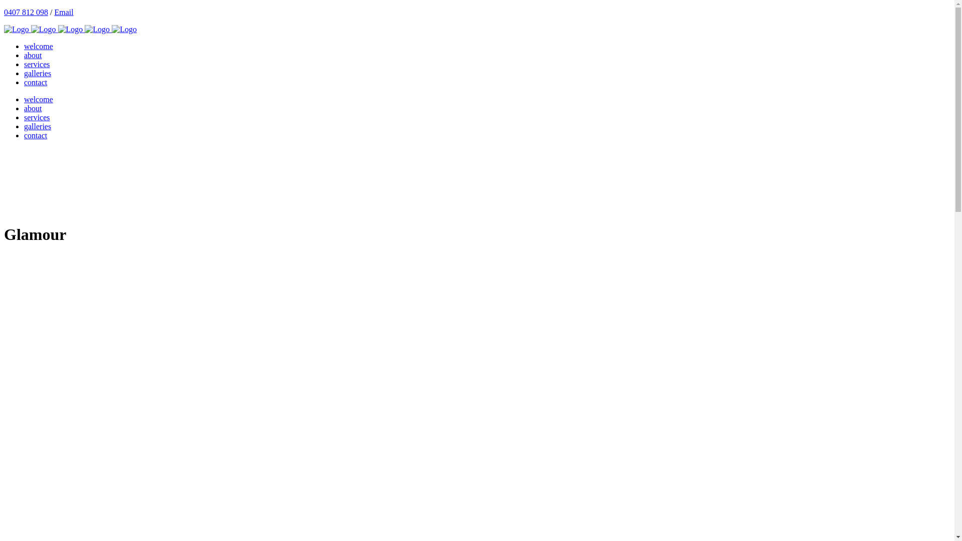 This screenshot has height=541, width=962. Describe the element at coordinates (36, 82) in the screenshot. I see `contact` at that location.